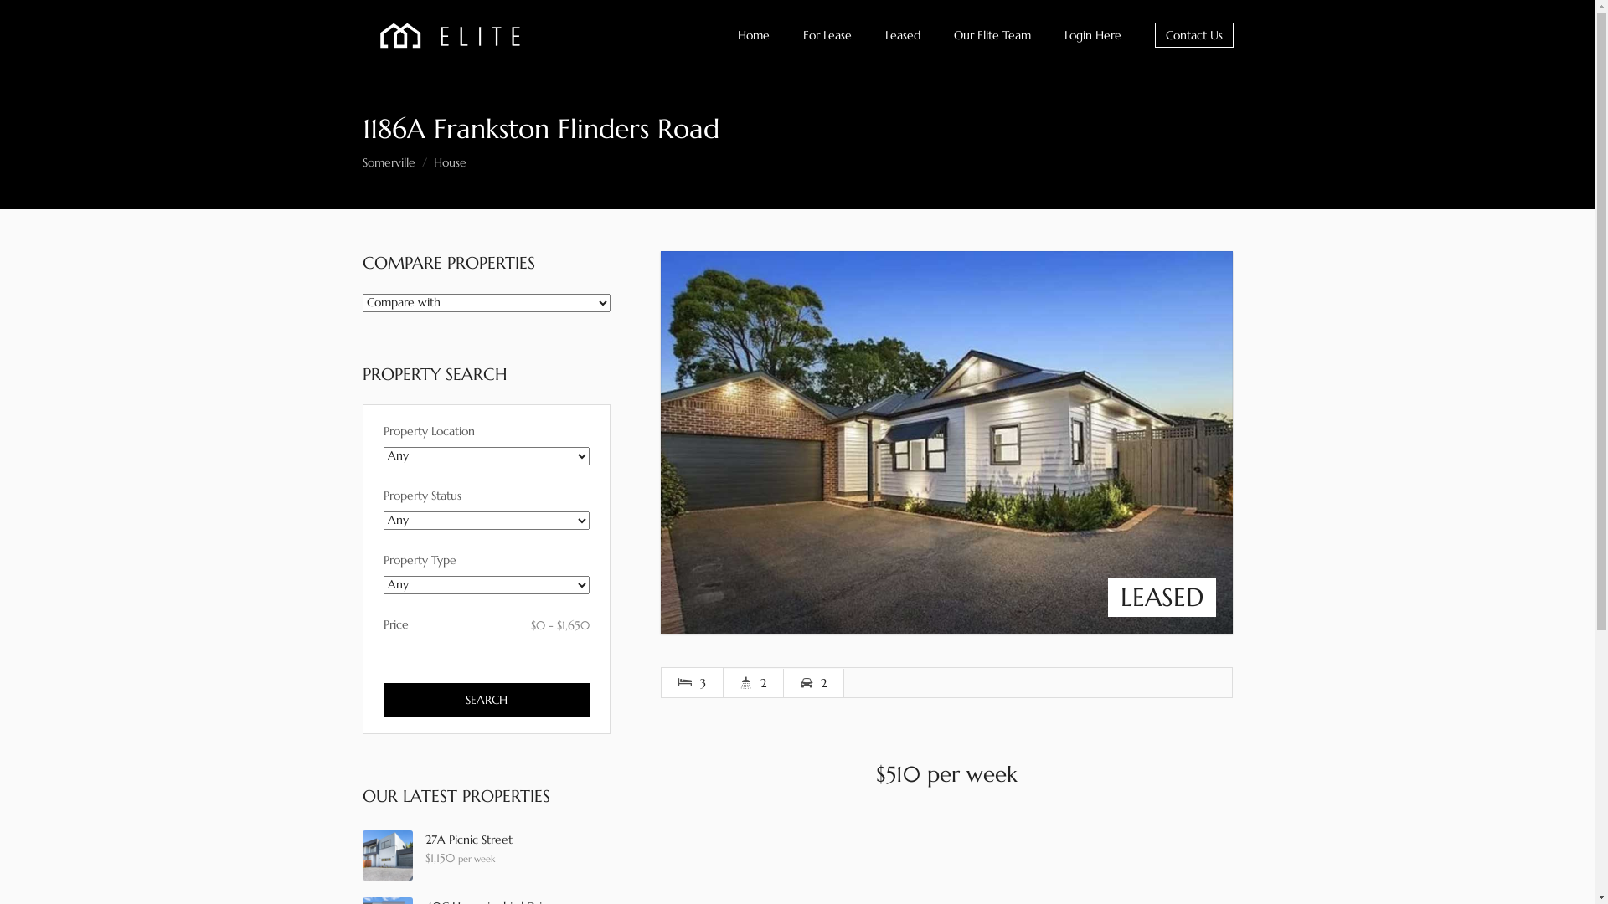 The height and width of the screenshot is (904, 1608). What do you see at coordinates (389, 162) in the screenshot?
I see `Somerville` at bounding box center [389, 162].